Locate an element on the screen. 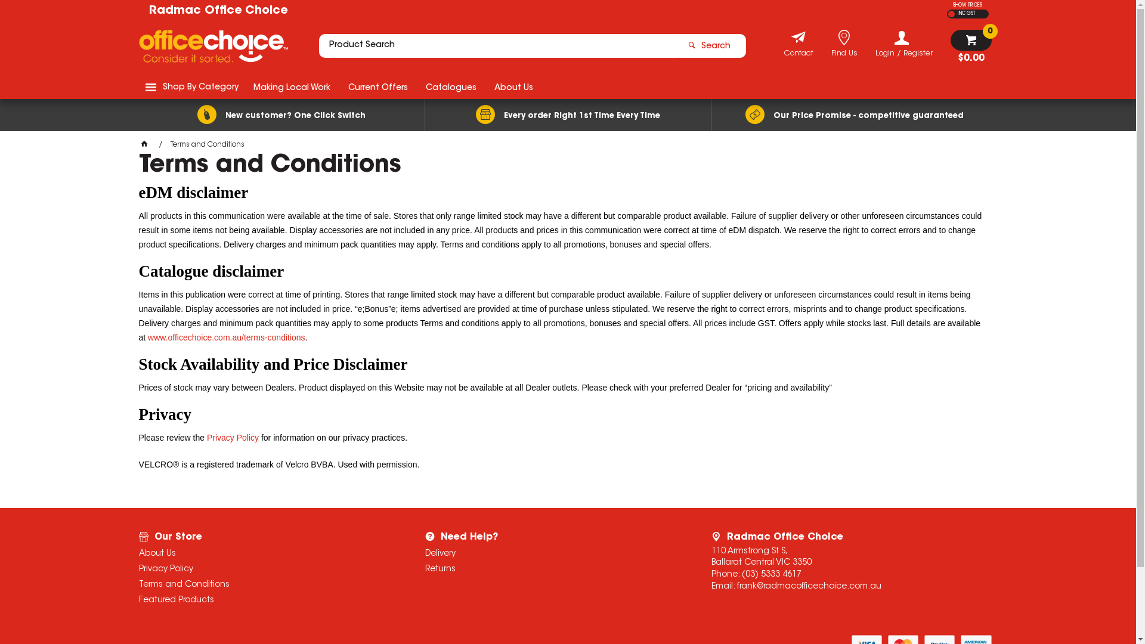 This screenshot has height=644, width=1145. Find Us is located at coordinates (844, 55).